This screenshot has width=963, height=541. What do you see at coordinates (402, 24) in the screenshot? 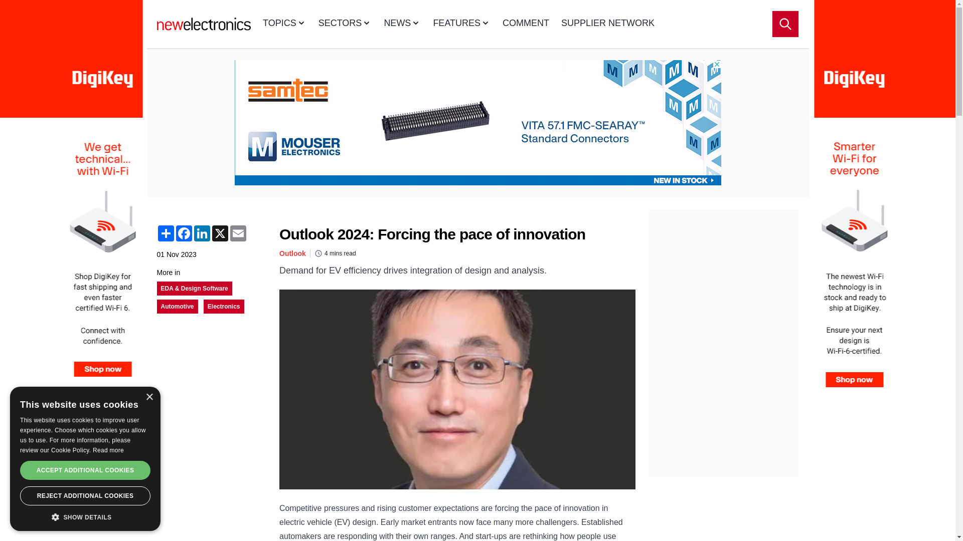
I see `NEWS` at bounding box center [402, 24].